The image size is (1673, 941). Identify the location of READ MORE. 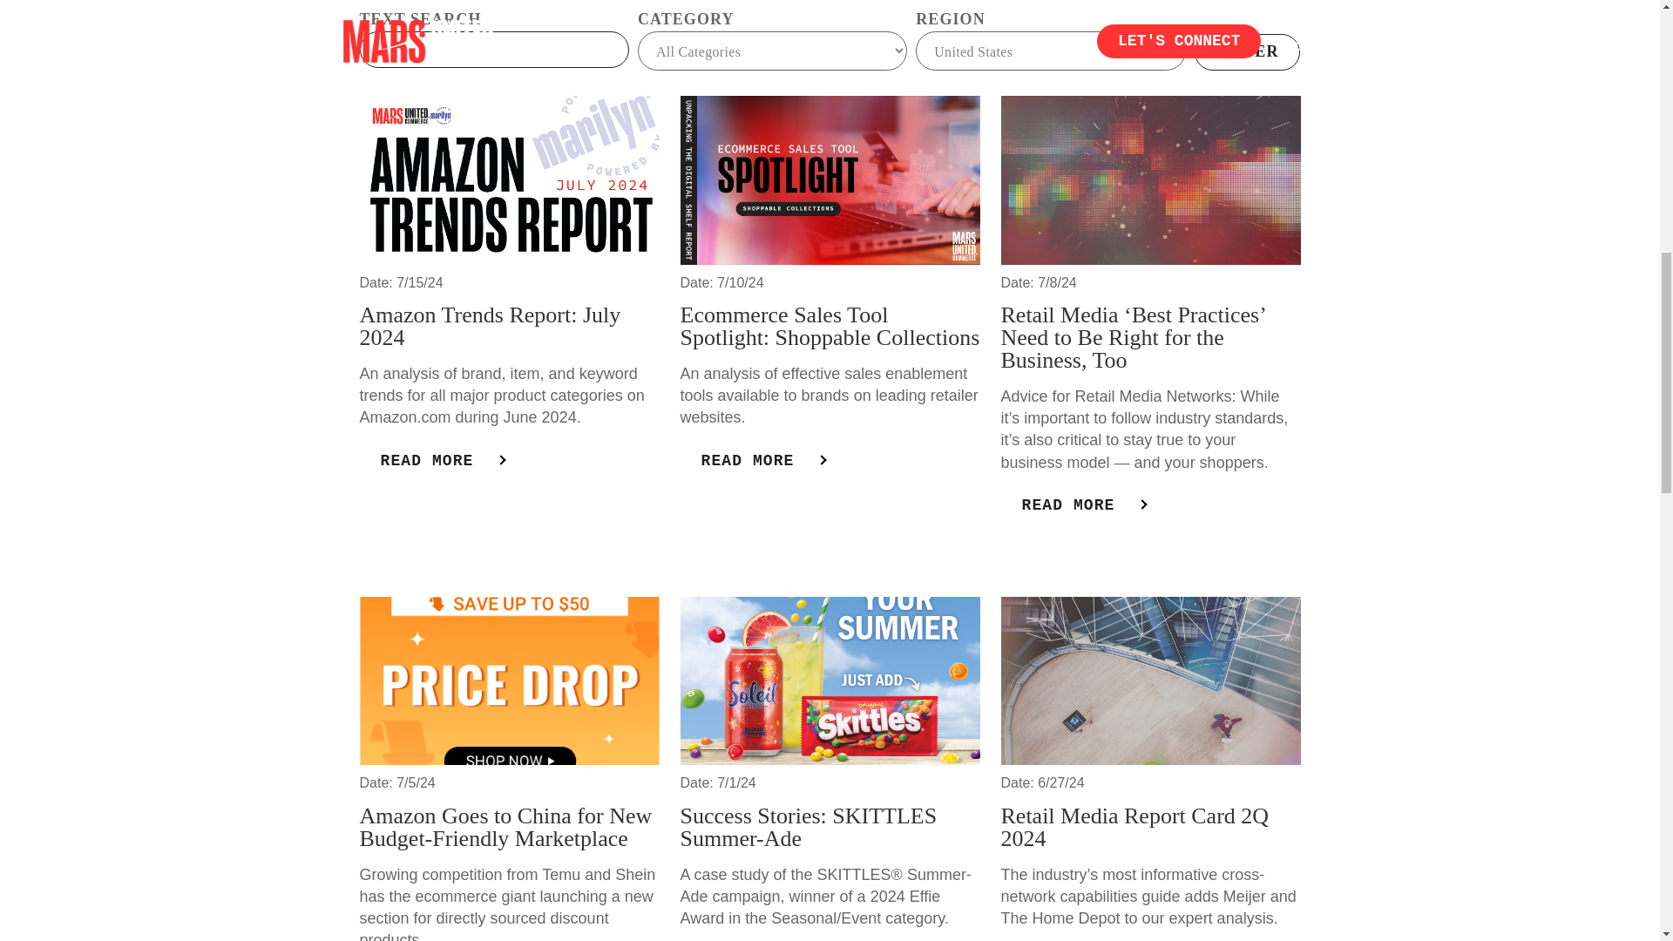
(762, 460).